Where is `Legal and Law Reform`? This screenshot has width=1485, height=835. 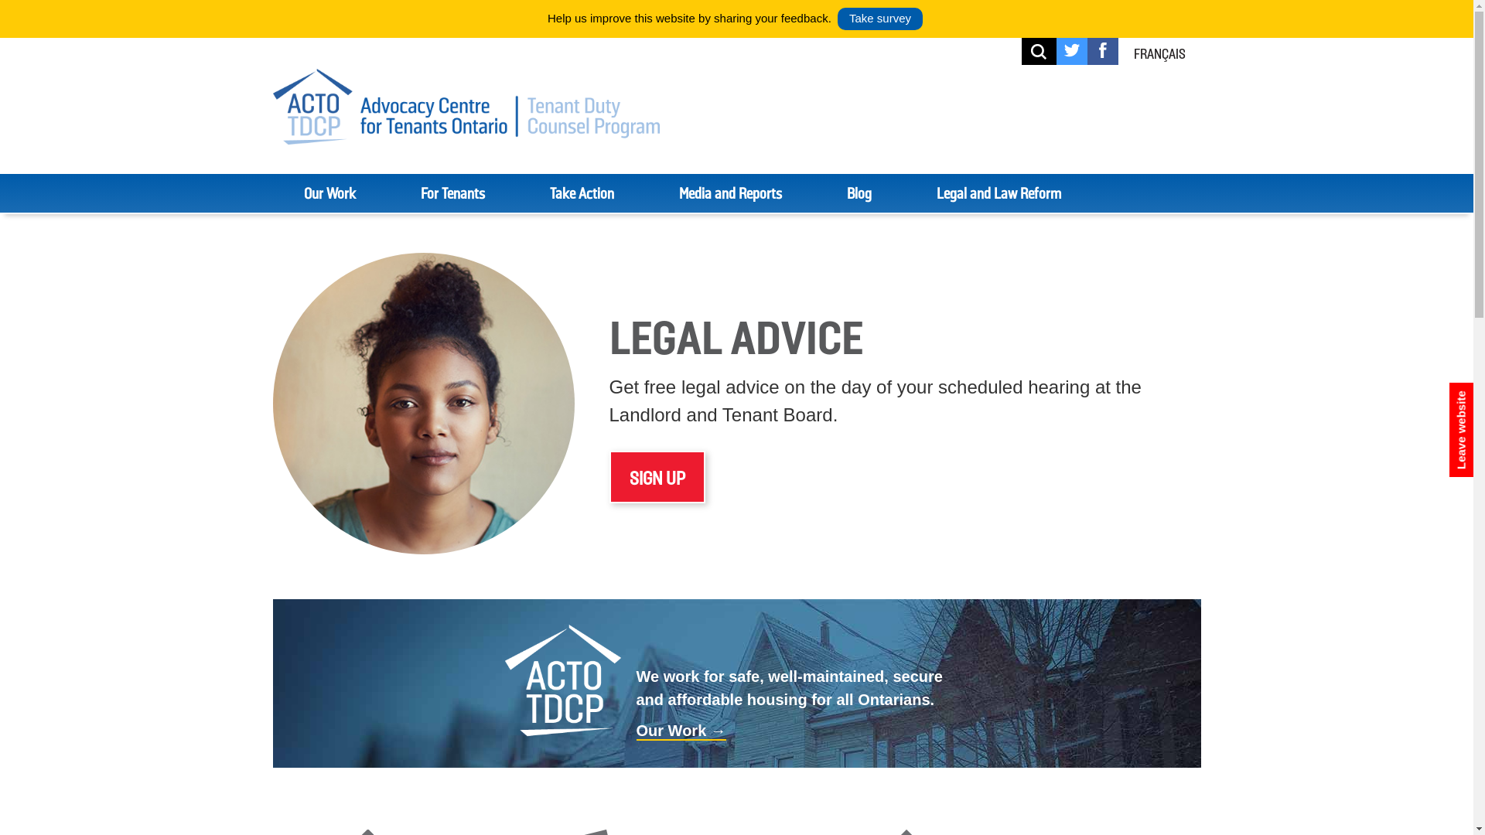
Legal and Law Reform is located at coordinates (998, 193).